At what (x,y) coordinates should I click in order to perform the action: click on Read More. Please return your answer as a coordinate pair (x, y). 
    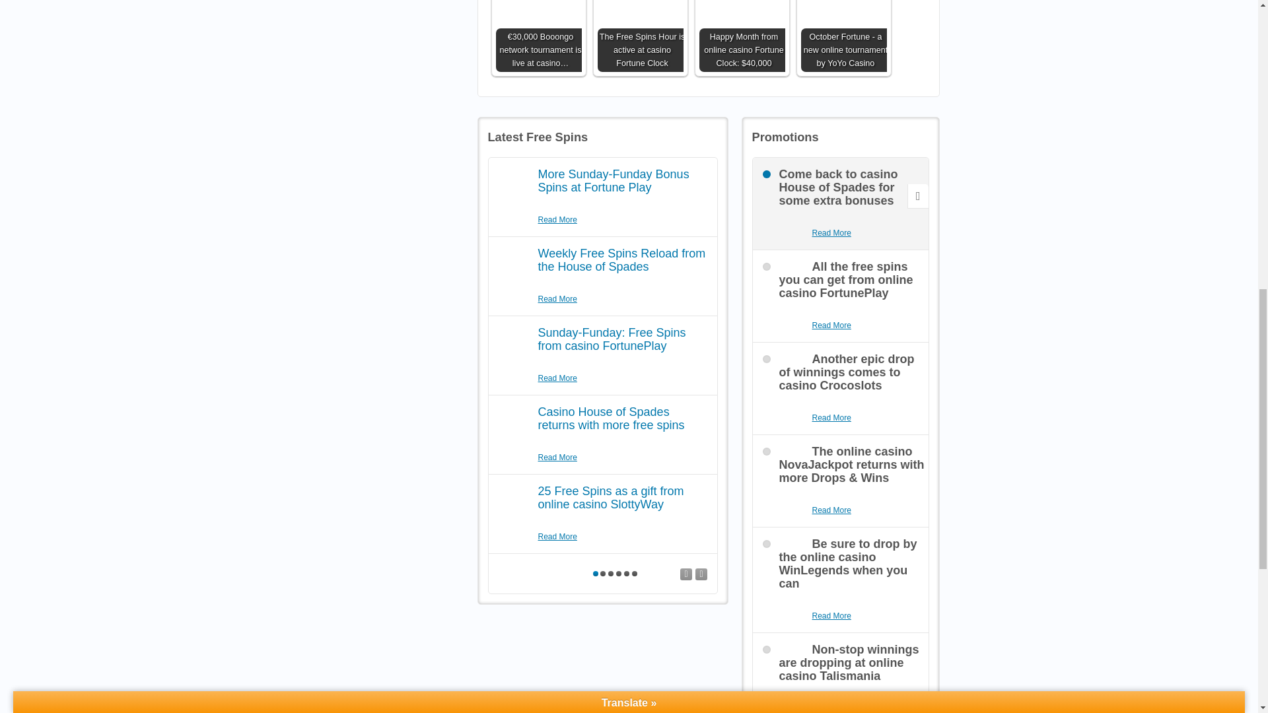
    Looking at the image, I should click on (831, 510).